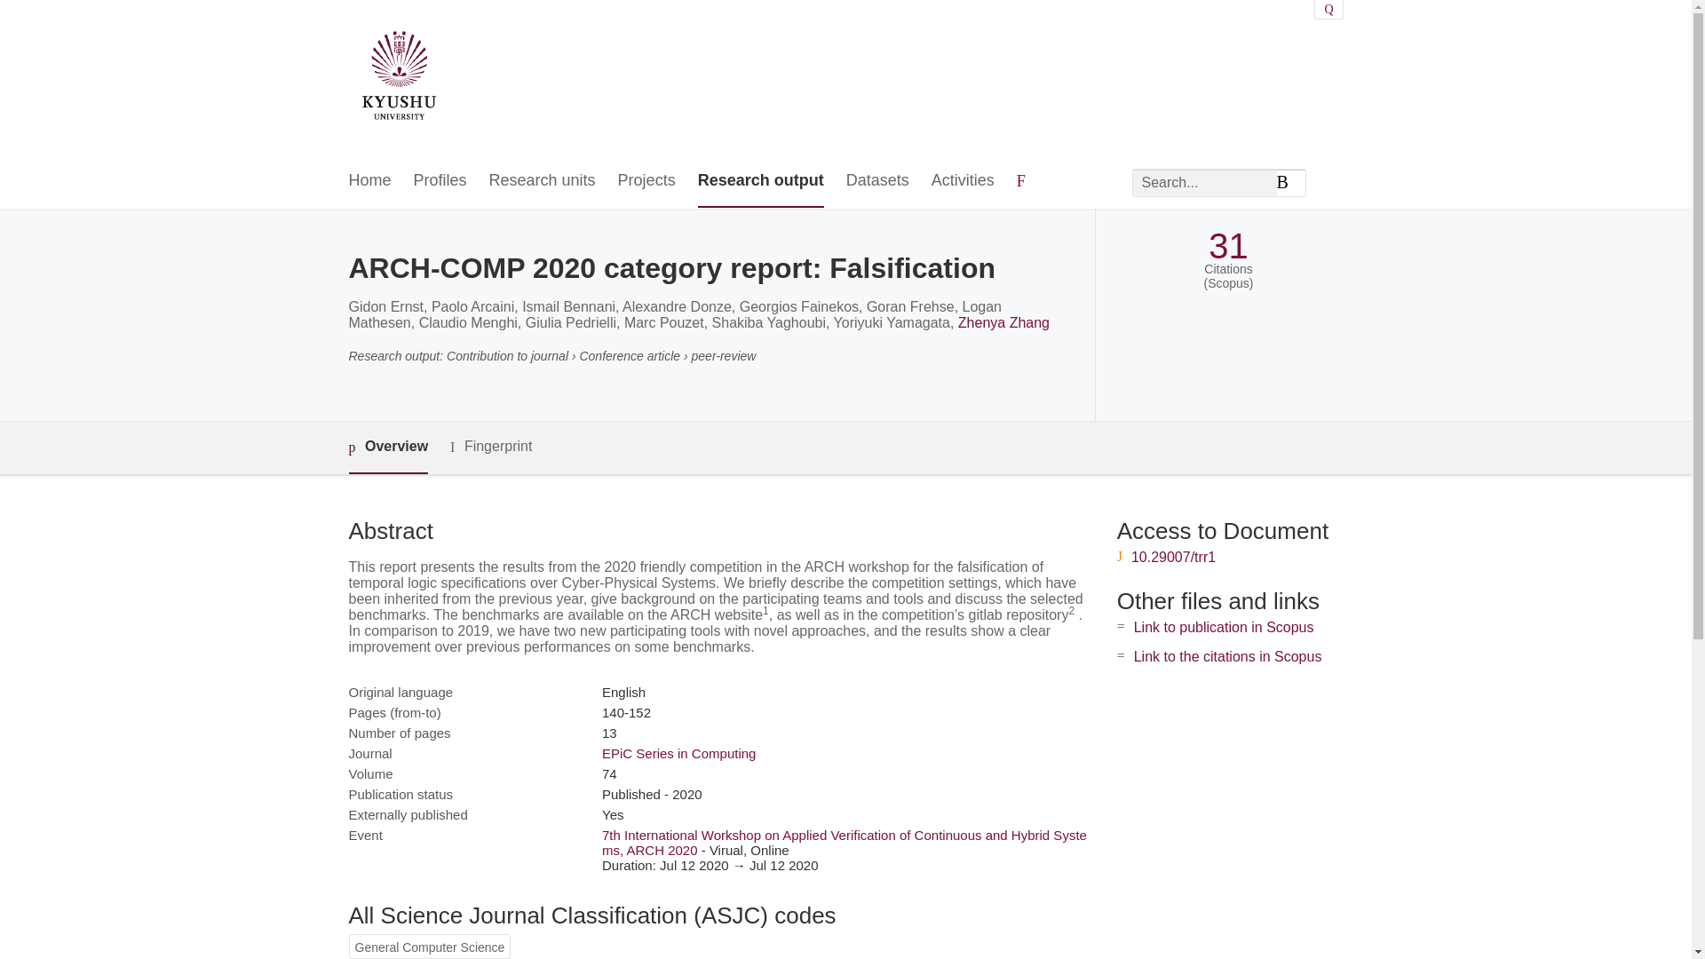 The image size is (1705, 959). I want to click on Fingerprint, so click(490, 448).